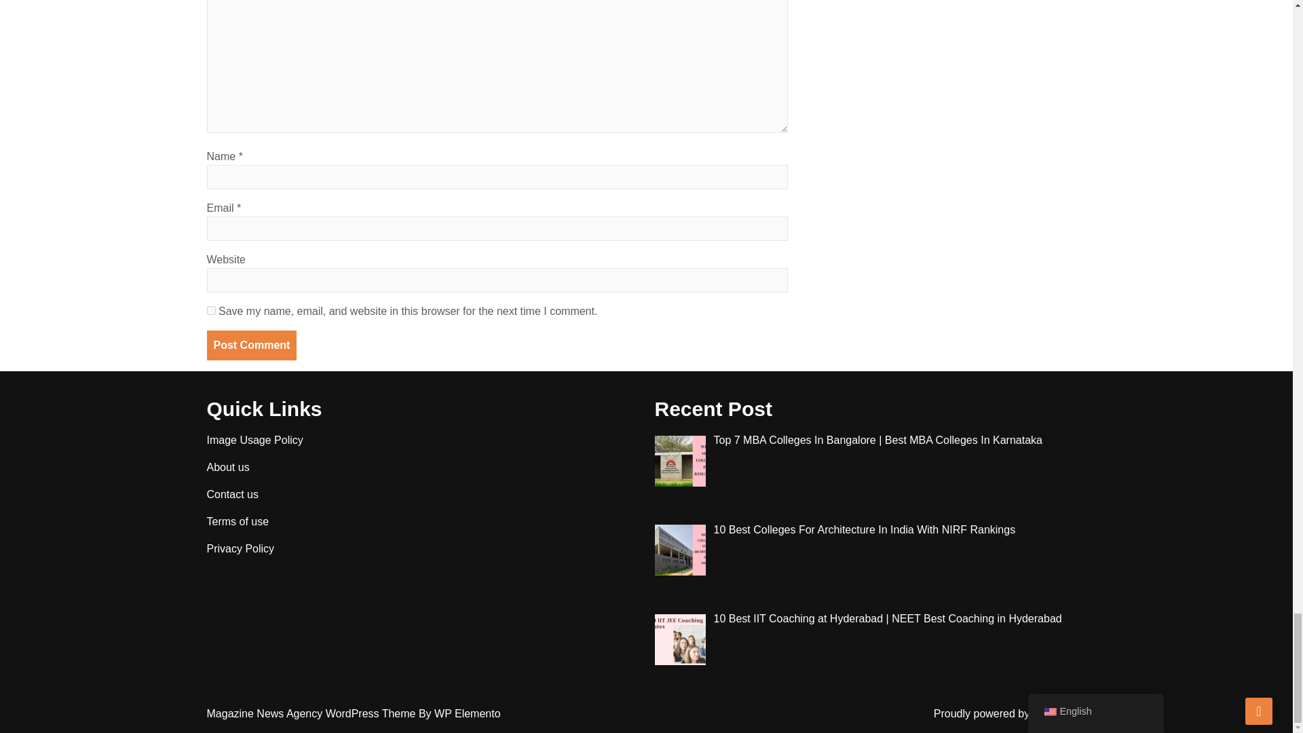 The width and height of the screenshot is (1303, 733). What do you see at coordinates (210, 311) in the screenshot?
I see `yes` at bounding box center [210, 311].